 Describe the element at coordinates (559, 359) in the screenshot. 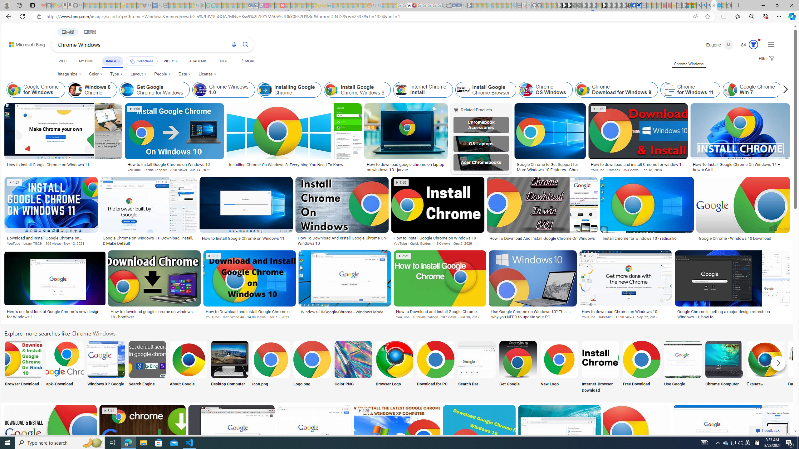

I see `Chrome New Logo` at that location.